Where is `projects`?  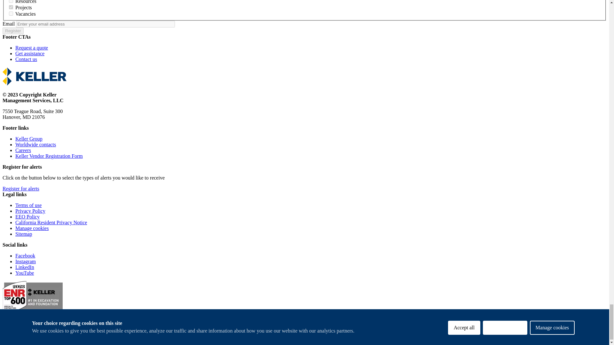 projects is located at coordinates (11, 7).